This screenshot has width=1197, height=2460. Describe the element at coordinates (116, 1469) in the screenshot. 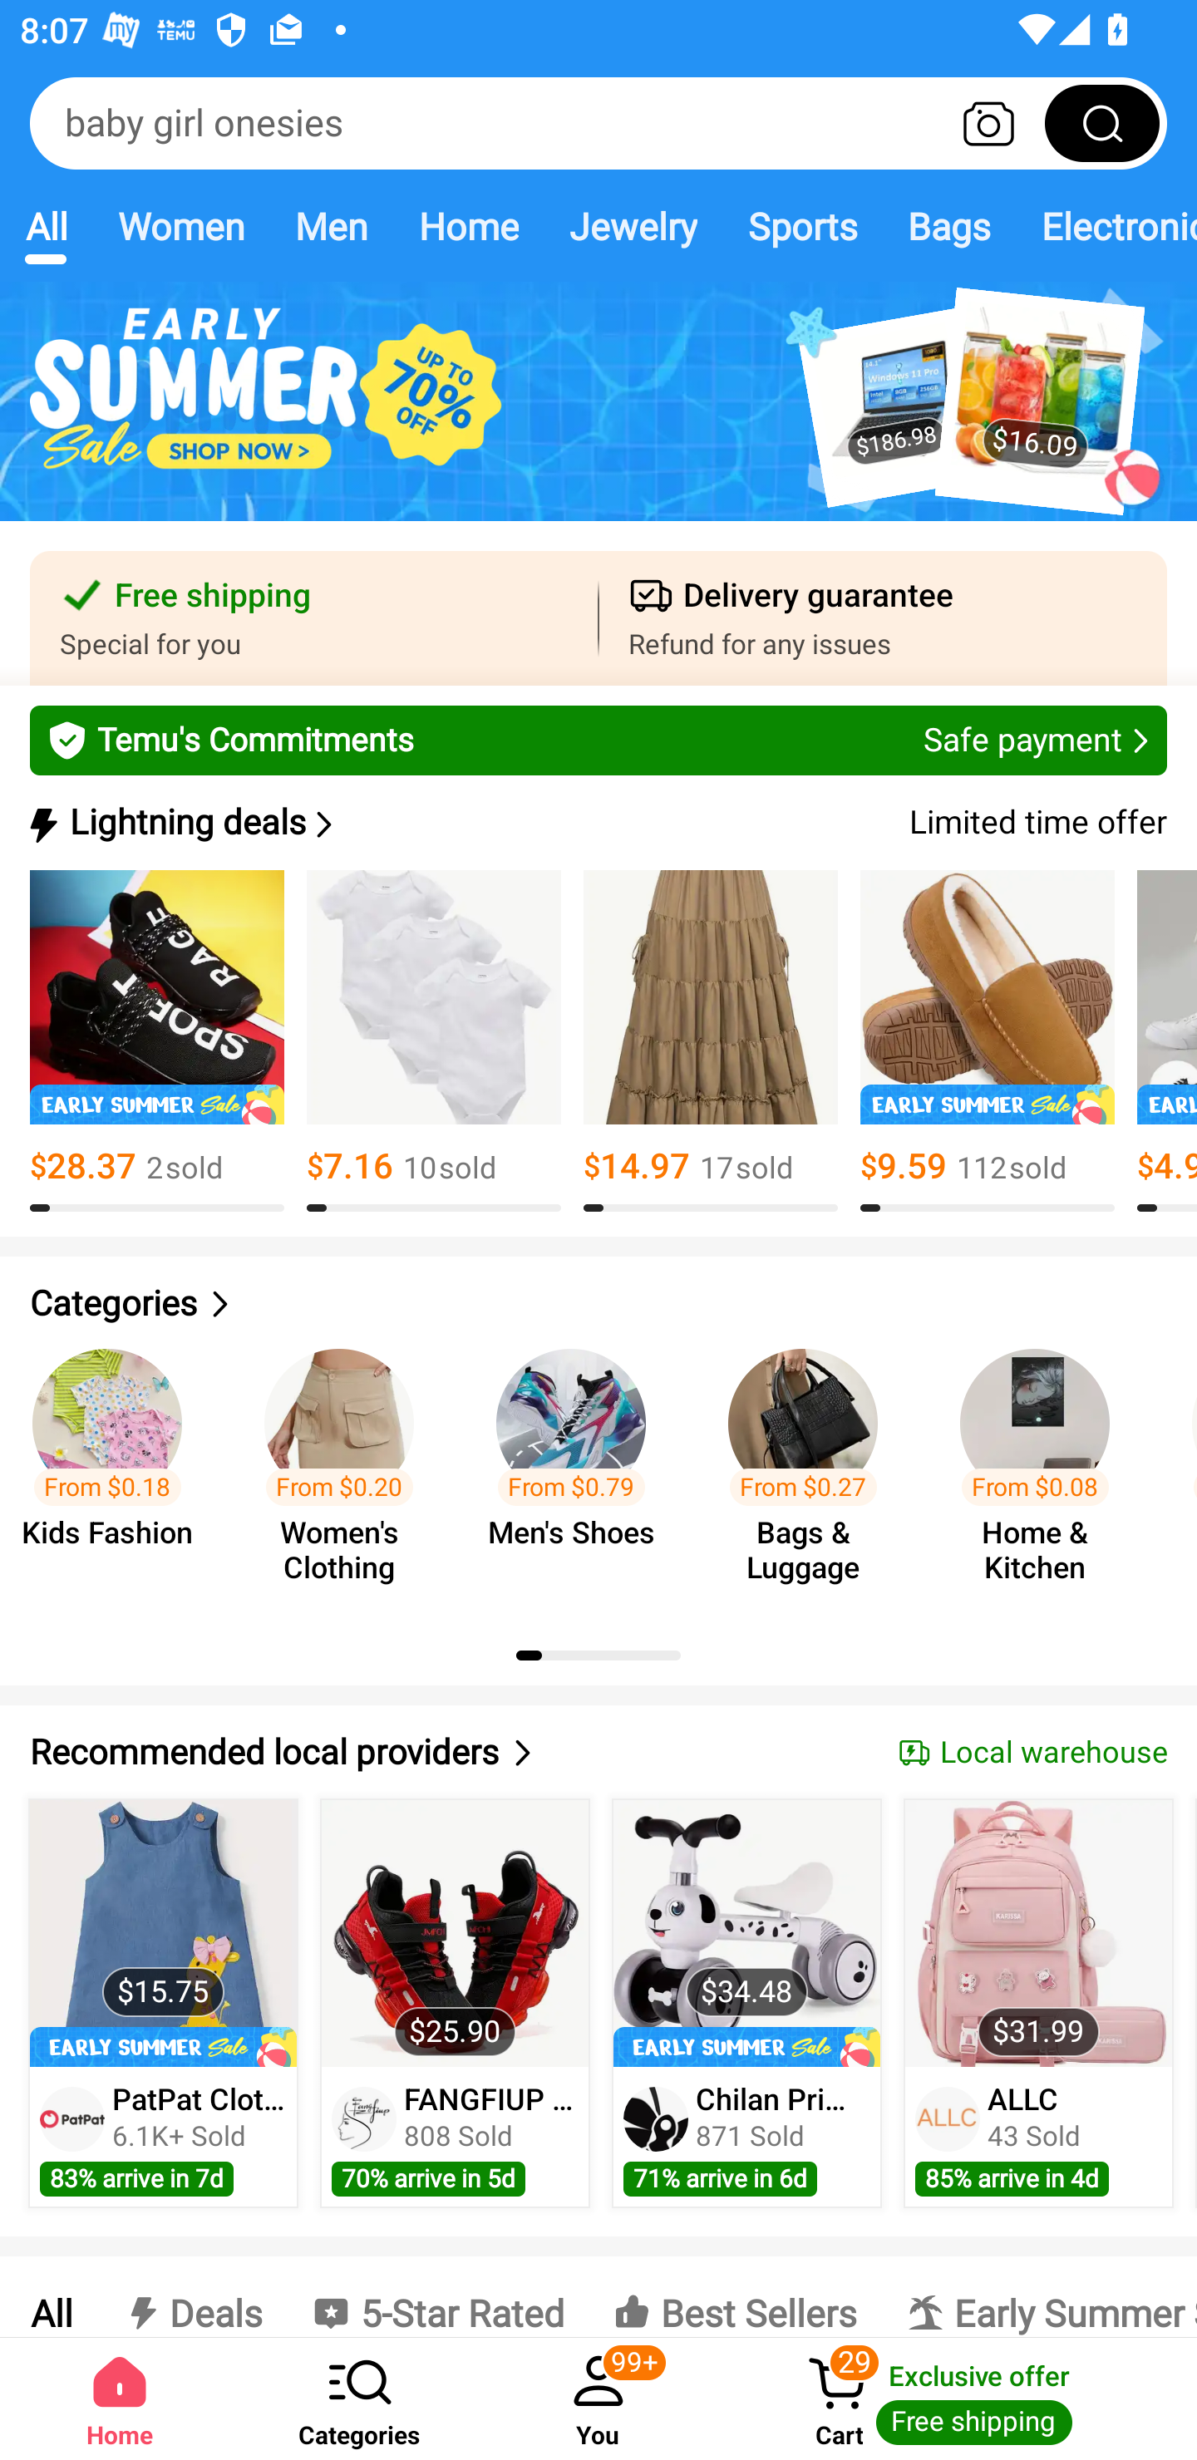

I see `From $0.18 Kids Fashion` at that location.